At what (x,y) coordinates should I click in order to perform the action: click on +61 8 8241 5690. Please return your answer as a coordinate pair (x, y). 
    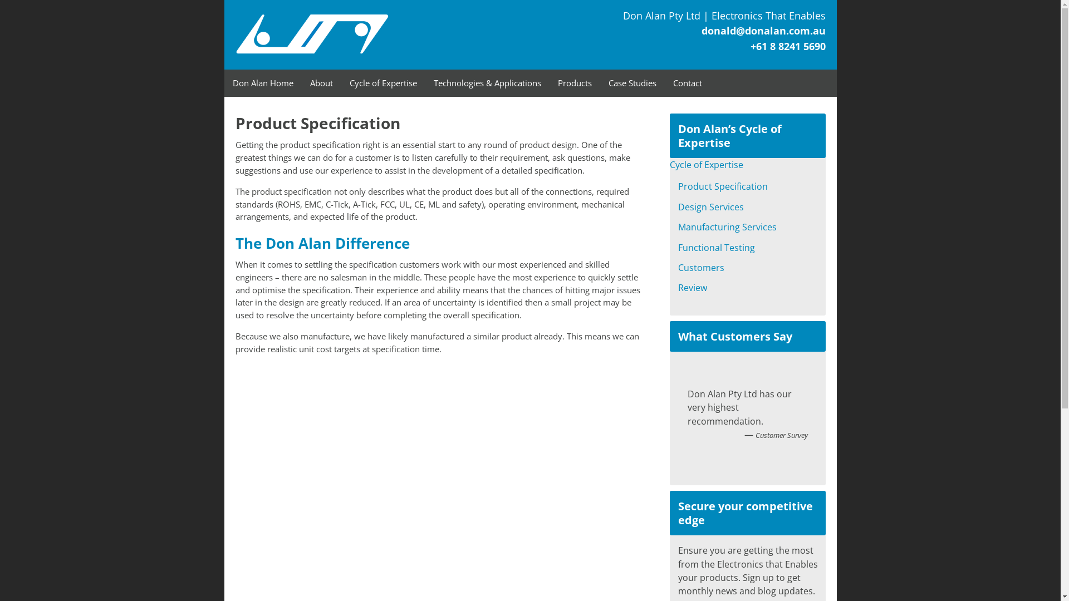
    Looking at the image, I should click on (788, 46).